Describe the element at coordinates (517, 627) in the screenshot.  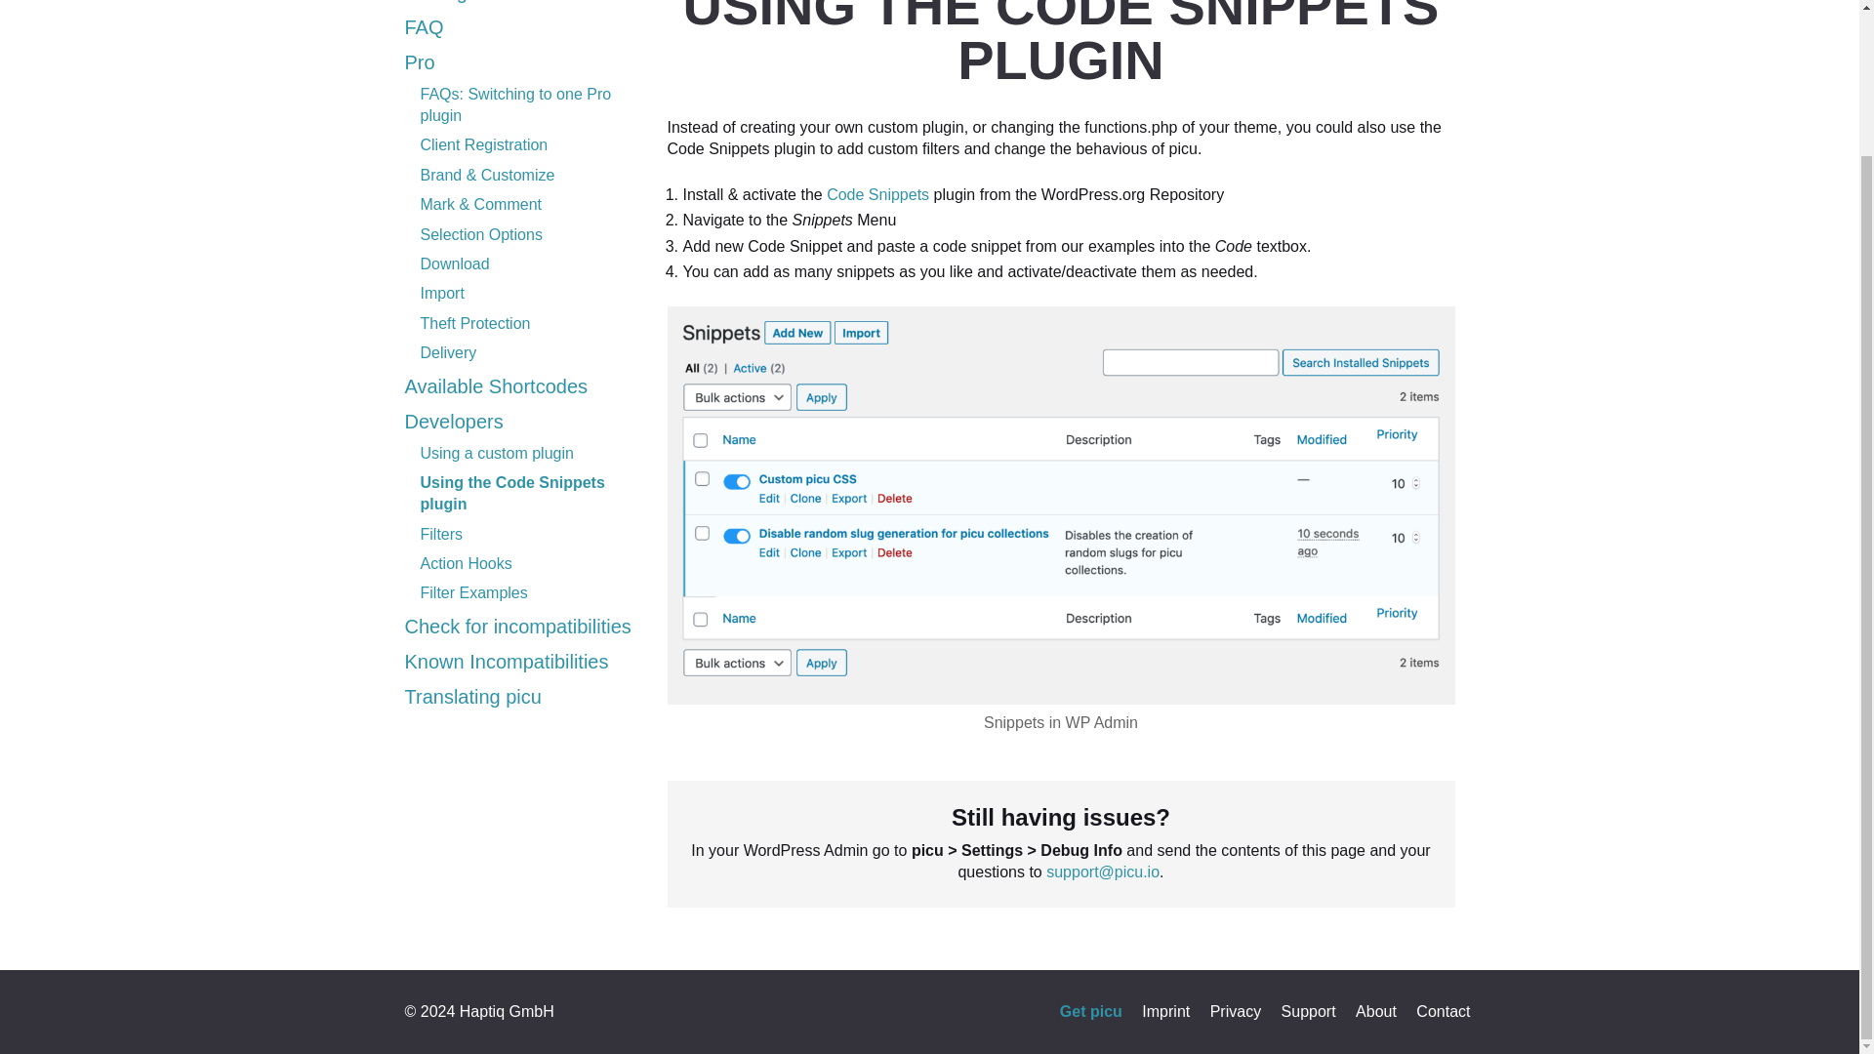
I see `Check for incompatibilities` at that location.